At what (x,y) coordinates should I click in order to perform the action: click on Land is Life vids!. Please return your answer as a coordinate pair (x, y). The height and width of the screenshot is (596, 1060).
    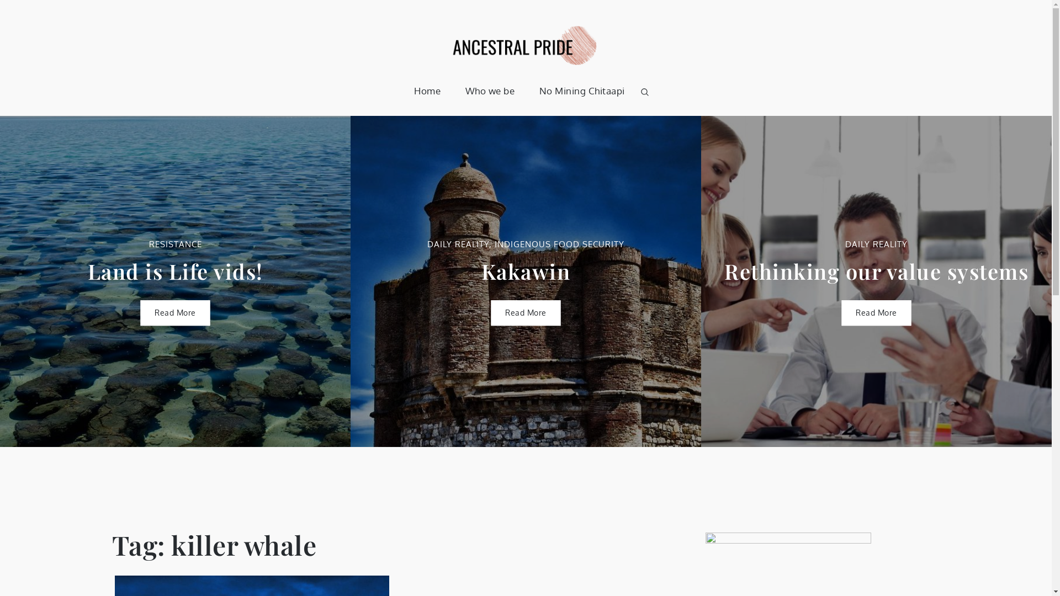
    Looking at the image, I should click on (175, 272).